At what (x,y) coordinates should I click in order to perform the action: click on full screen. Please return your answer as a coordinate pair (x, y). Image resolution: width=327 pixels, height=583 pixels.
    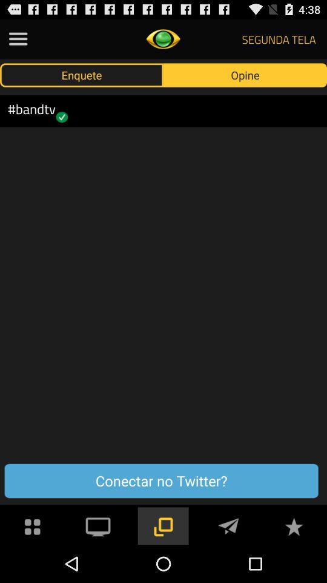
    Looking at the image, I should click on (98, 526).